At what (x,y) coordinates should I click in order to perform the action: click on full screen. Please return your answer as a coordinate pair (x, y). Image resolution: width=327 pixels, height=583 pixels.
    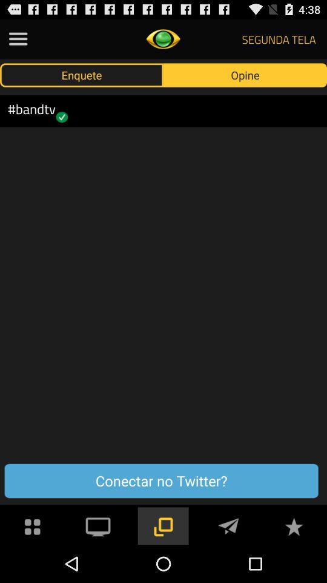
    Looking at the image, I should click on (98, 526).